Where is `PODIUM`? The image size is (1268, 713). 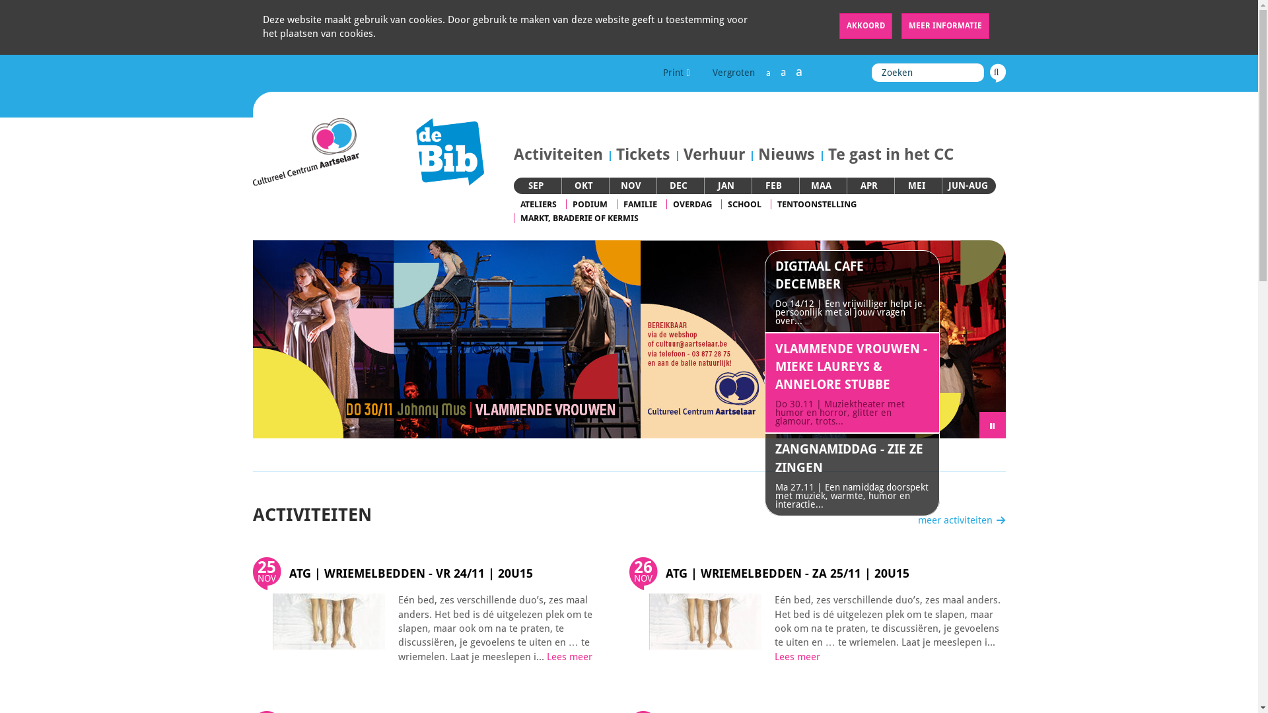
PODIUM is located at coordinates (589, 205).